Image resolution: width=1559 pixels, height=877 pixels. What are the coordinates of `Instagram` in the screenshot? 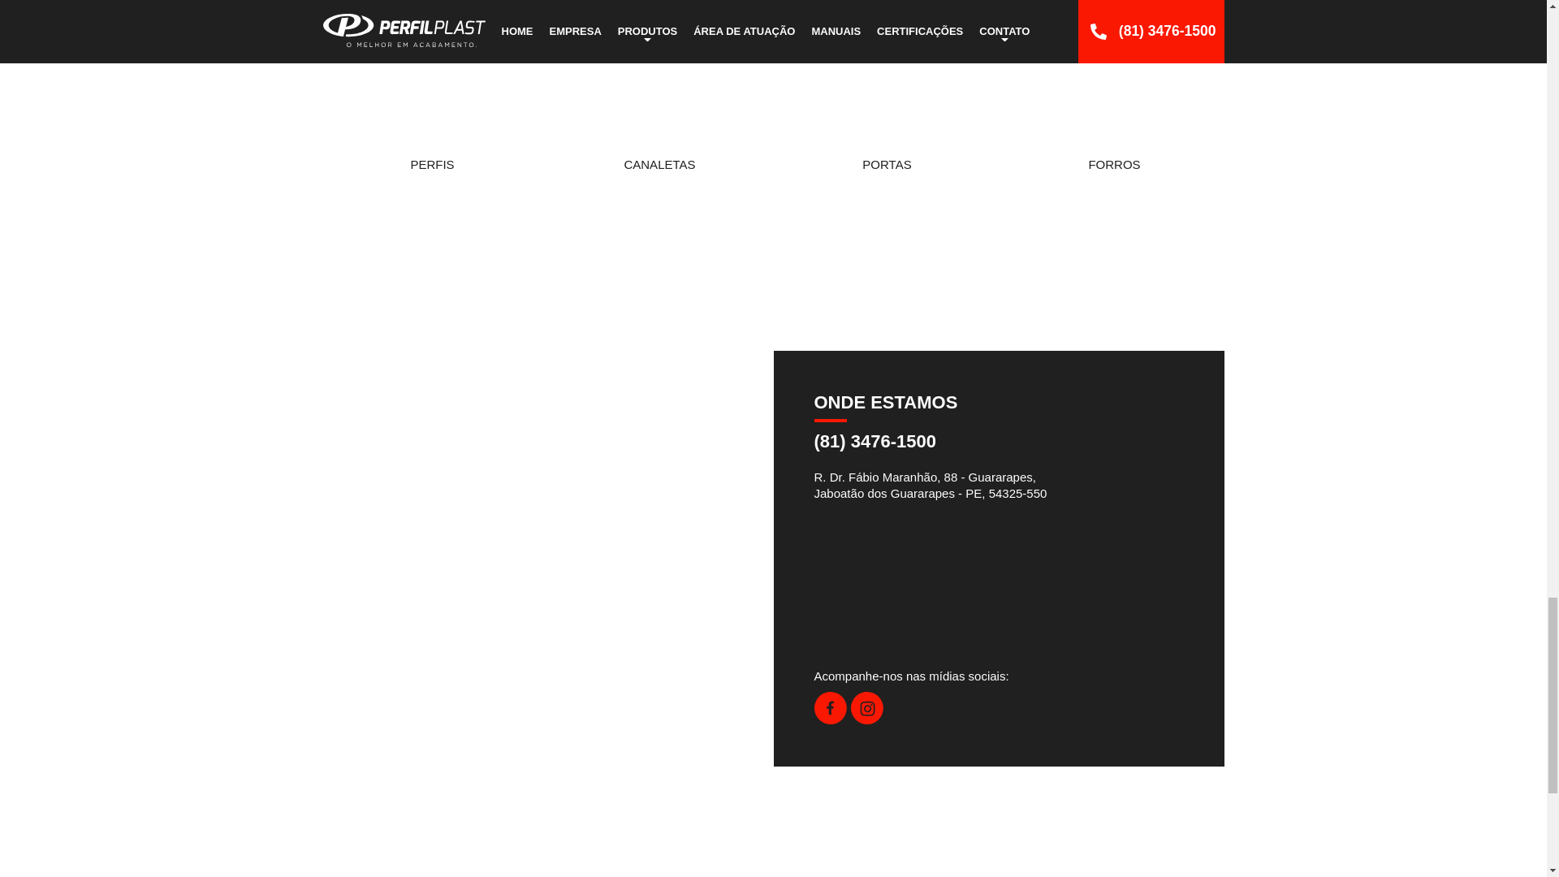 It's located at (867, 719).